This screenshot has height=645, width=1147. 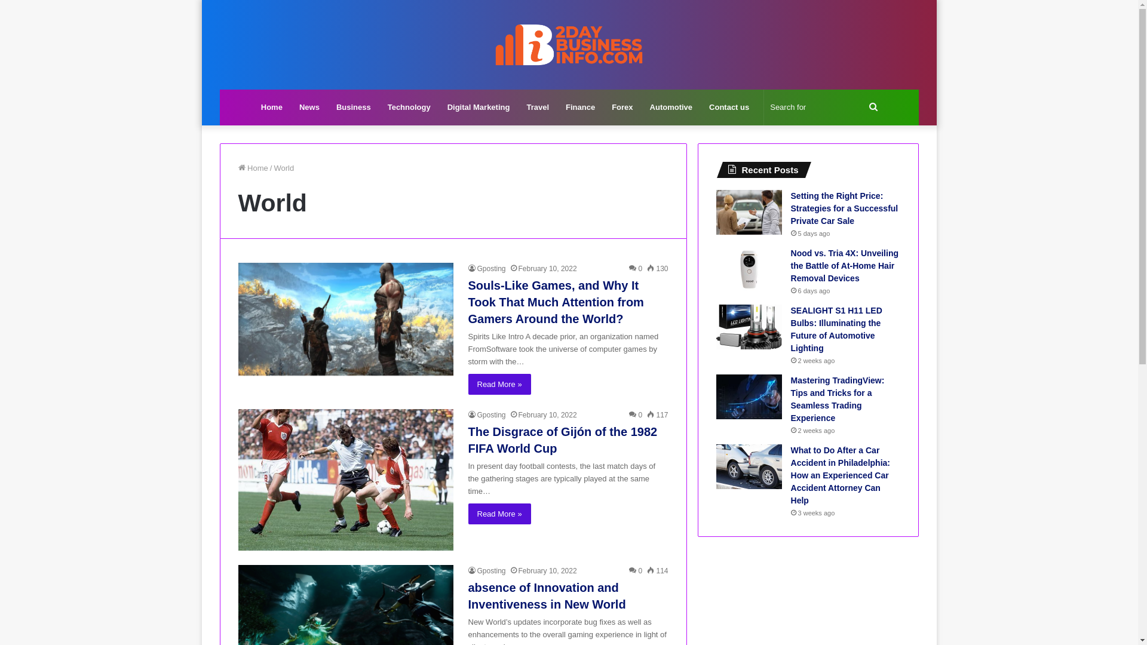 What do you see at coordinates (309, 107) in the screenshot?
I see `News` at bounding box center [309, 107].